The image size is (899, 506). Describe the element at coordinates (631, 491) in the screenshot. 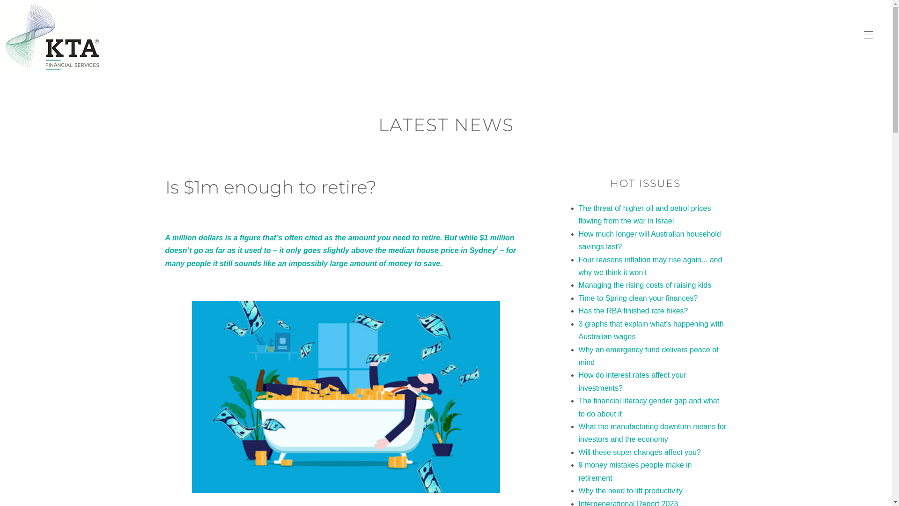

I see `Why the need to lift productivity` at that location.